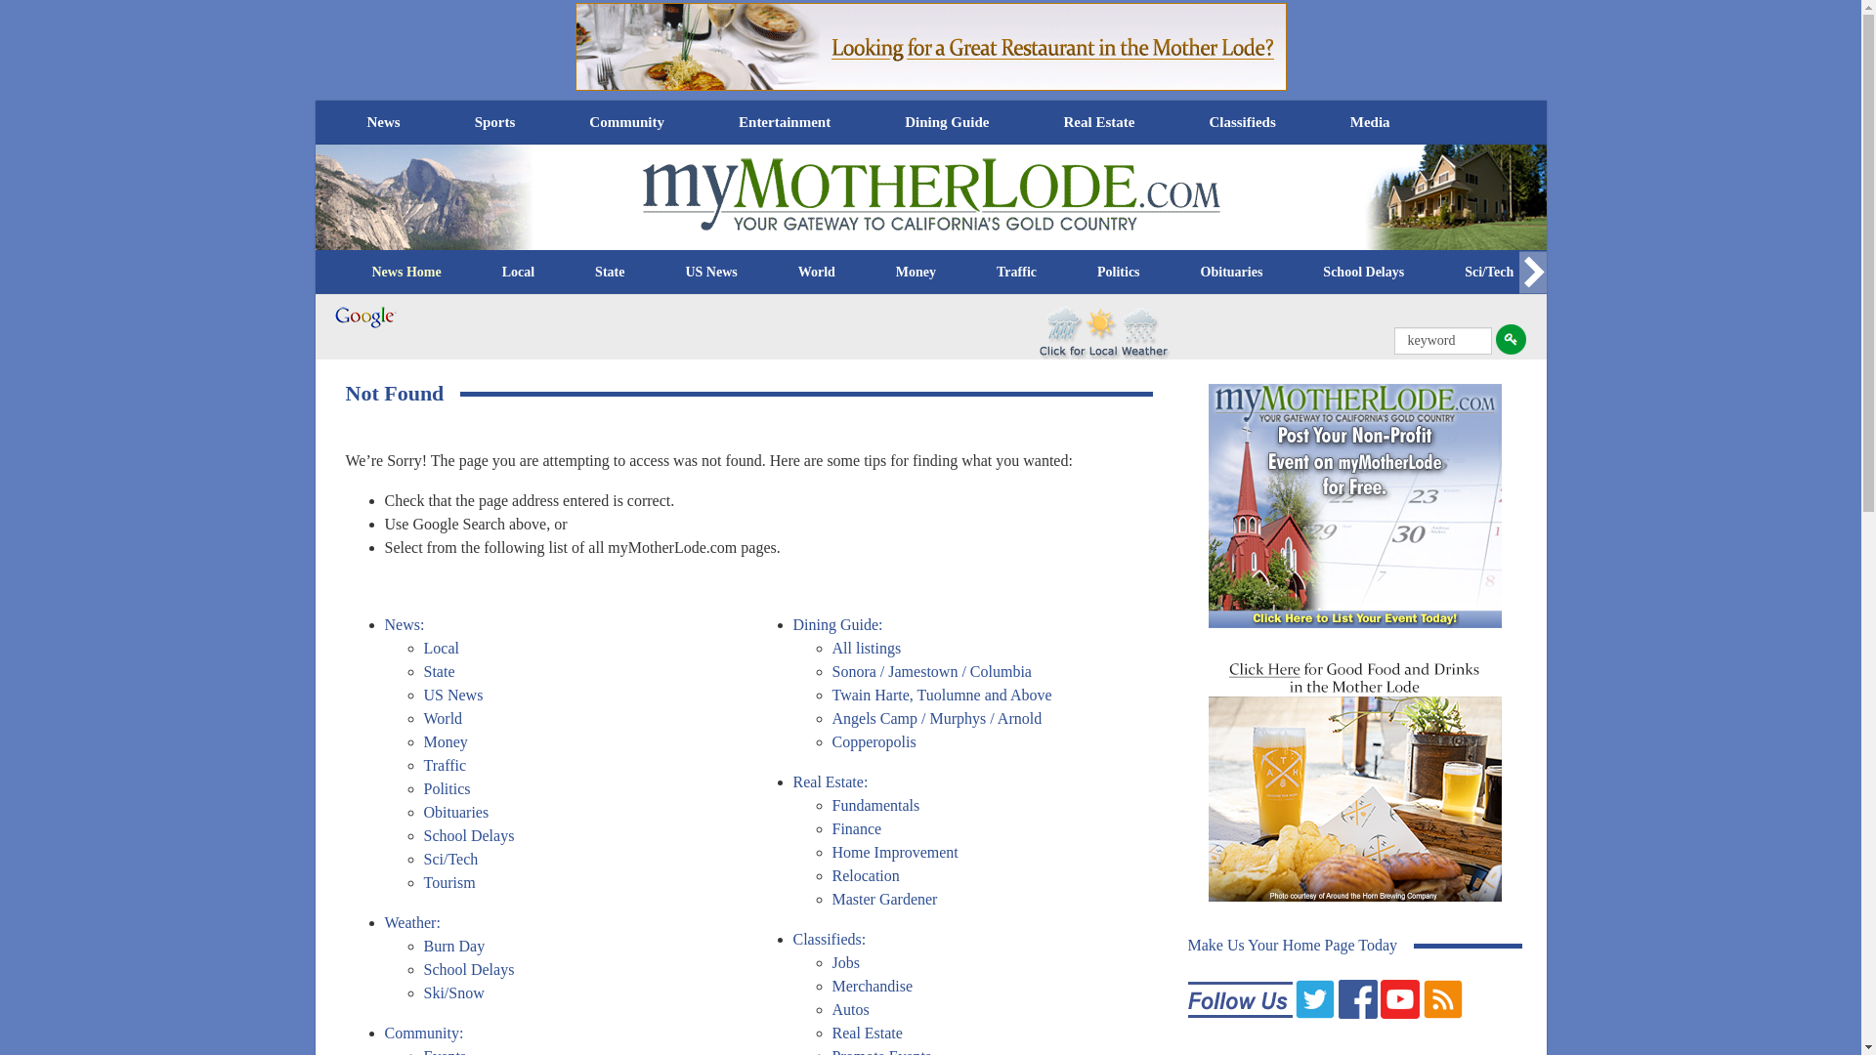  I want to click on News, so click(383, 121).